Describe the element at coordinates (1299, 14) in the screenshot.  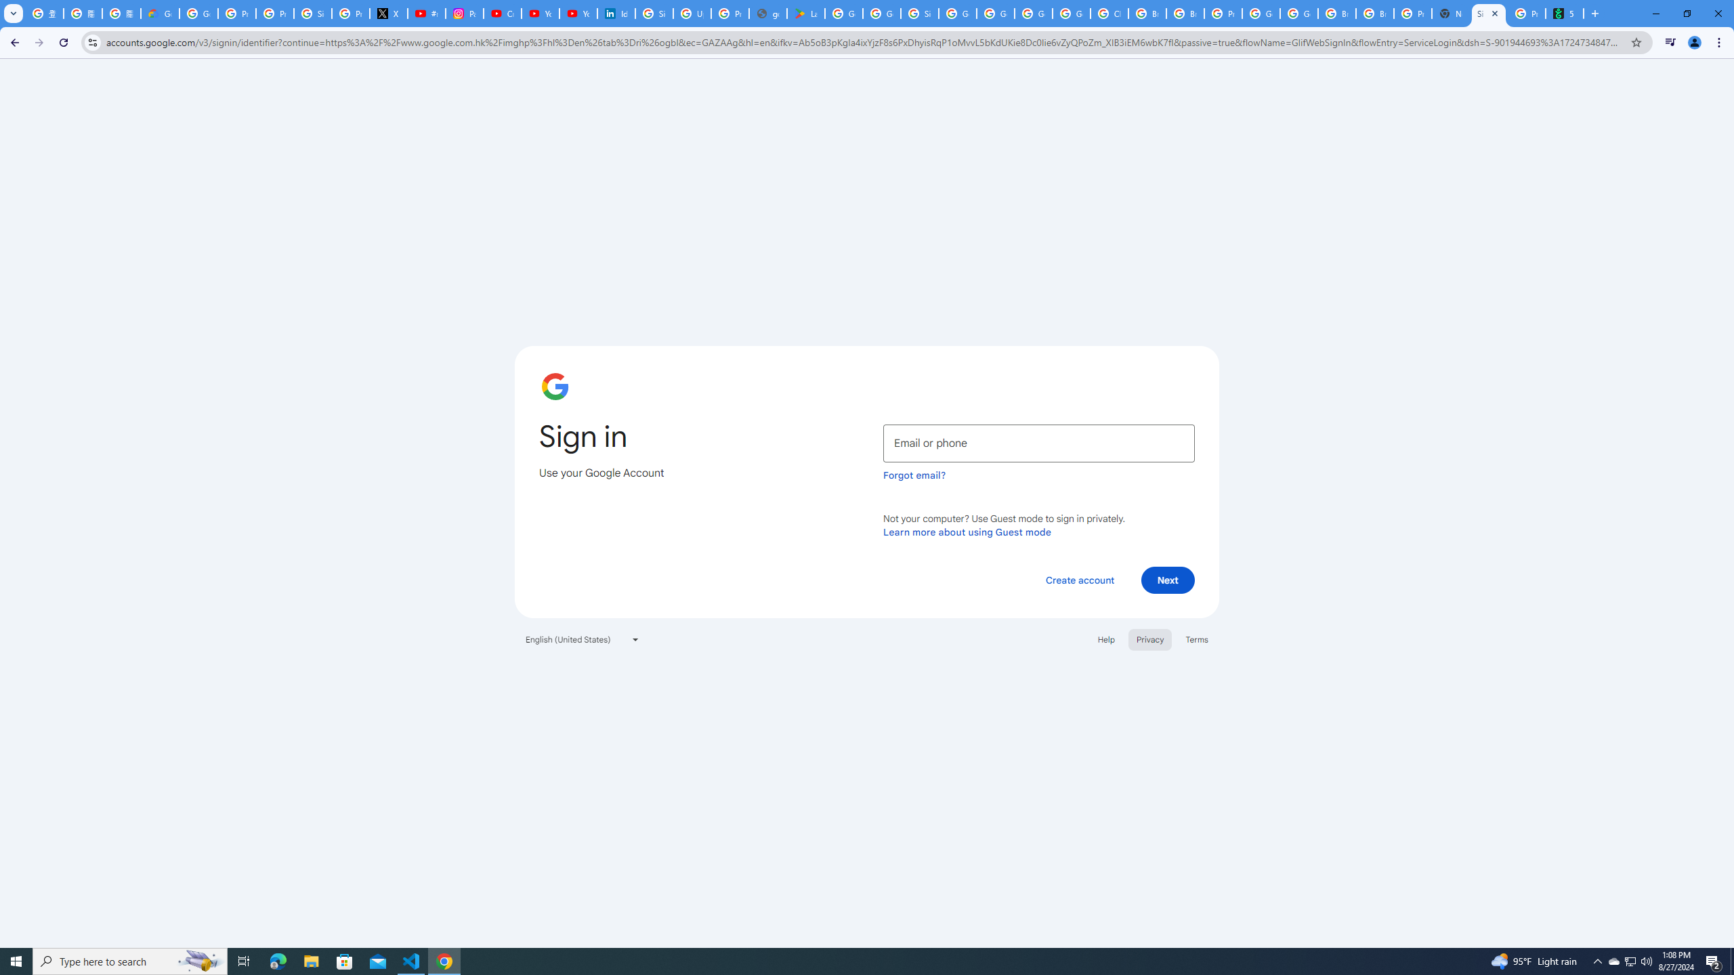
I see `Google Cloud Platform` at that location.